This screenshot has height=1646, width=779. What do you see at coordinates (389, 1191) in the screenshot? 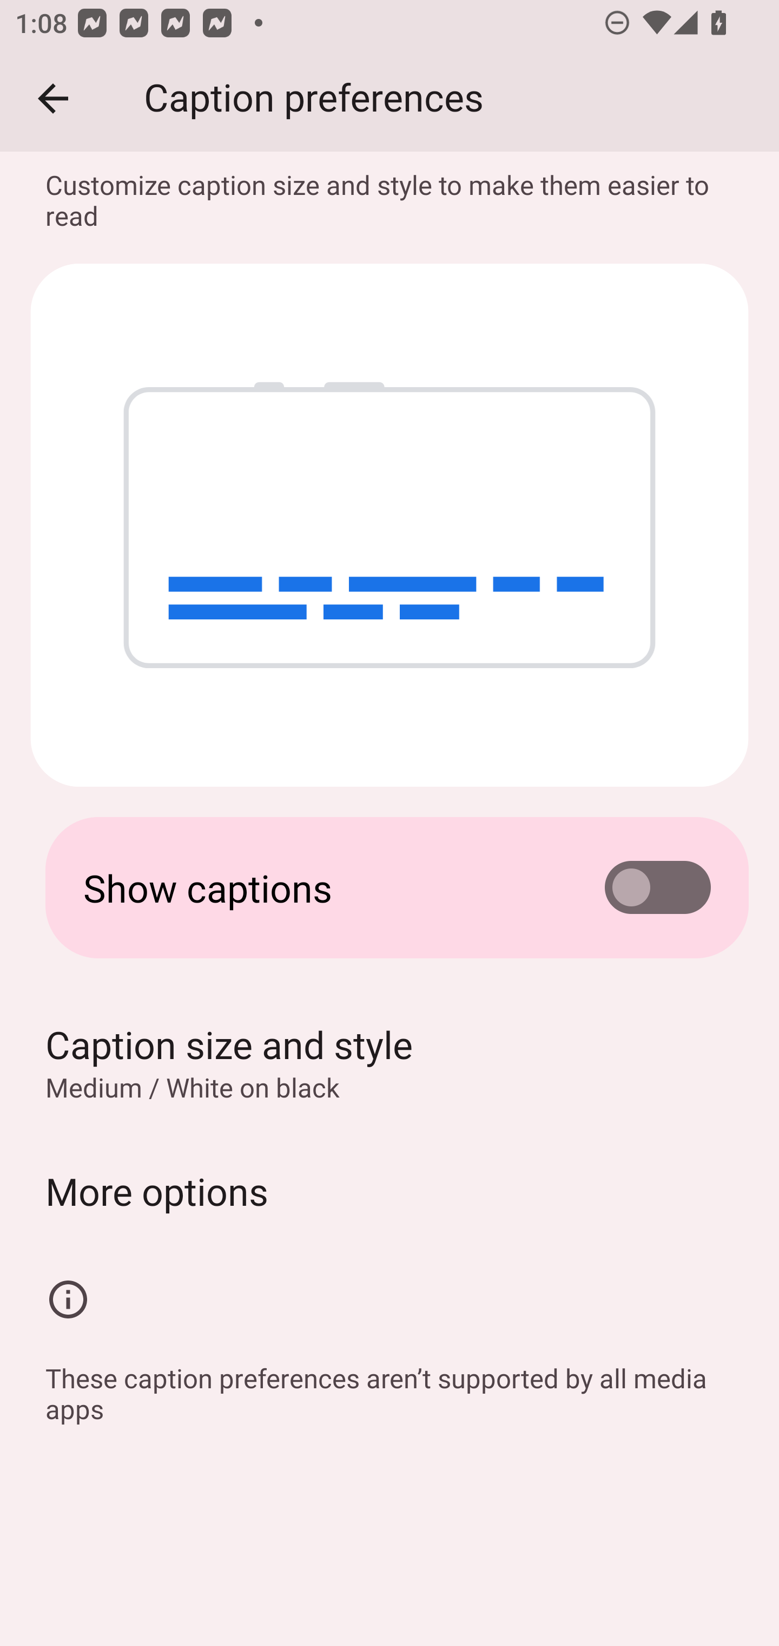
I see `More options` at bounding box center [389, 1191].